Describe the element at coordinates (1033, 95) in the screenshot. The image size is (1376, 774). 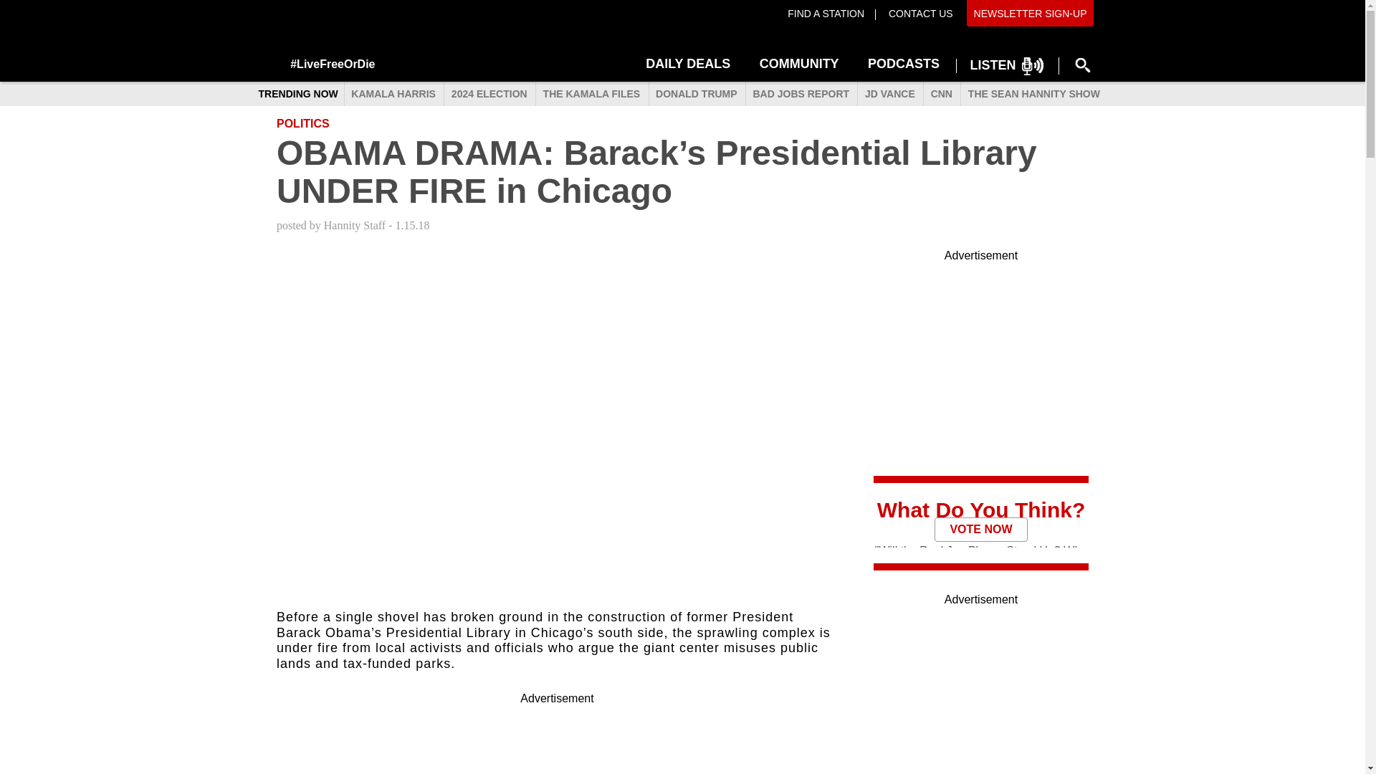
I see `THE SEAN HANNITY SHOW` at that location.